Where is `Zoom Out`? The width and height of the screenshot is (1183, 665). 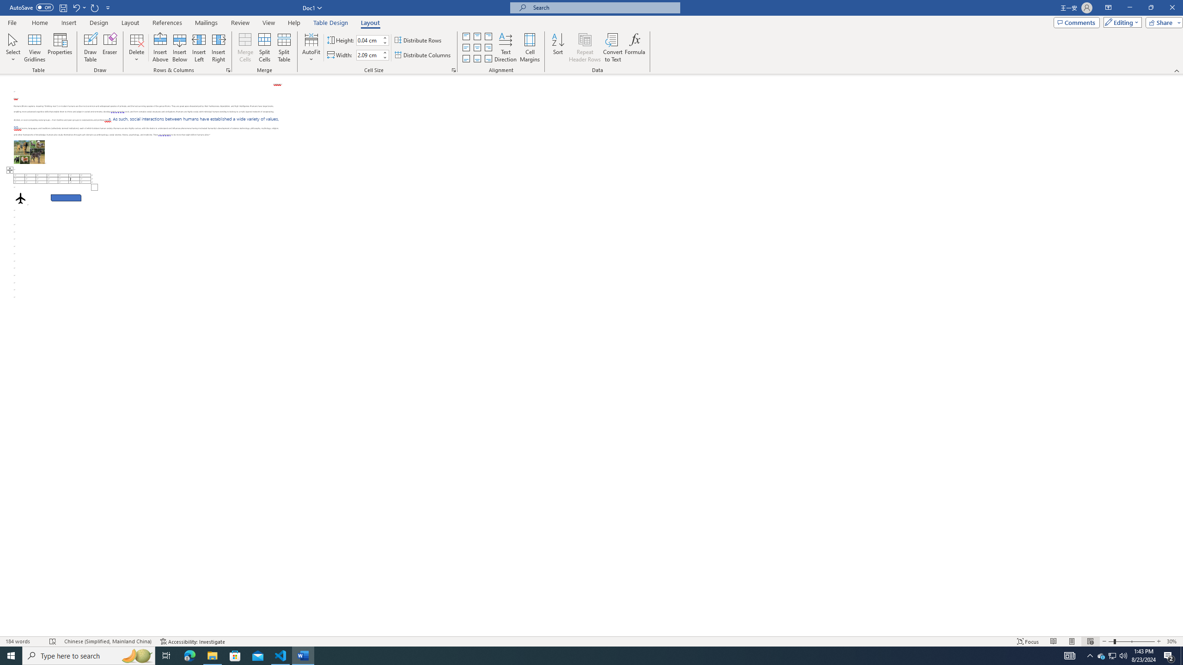 Zoom Out is located at coordinates (1110, 641).